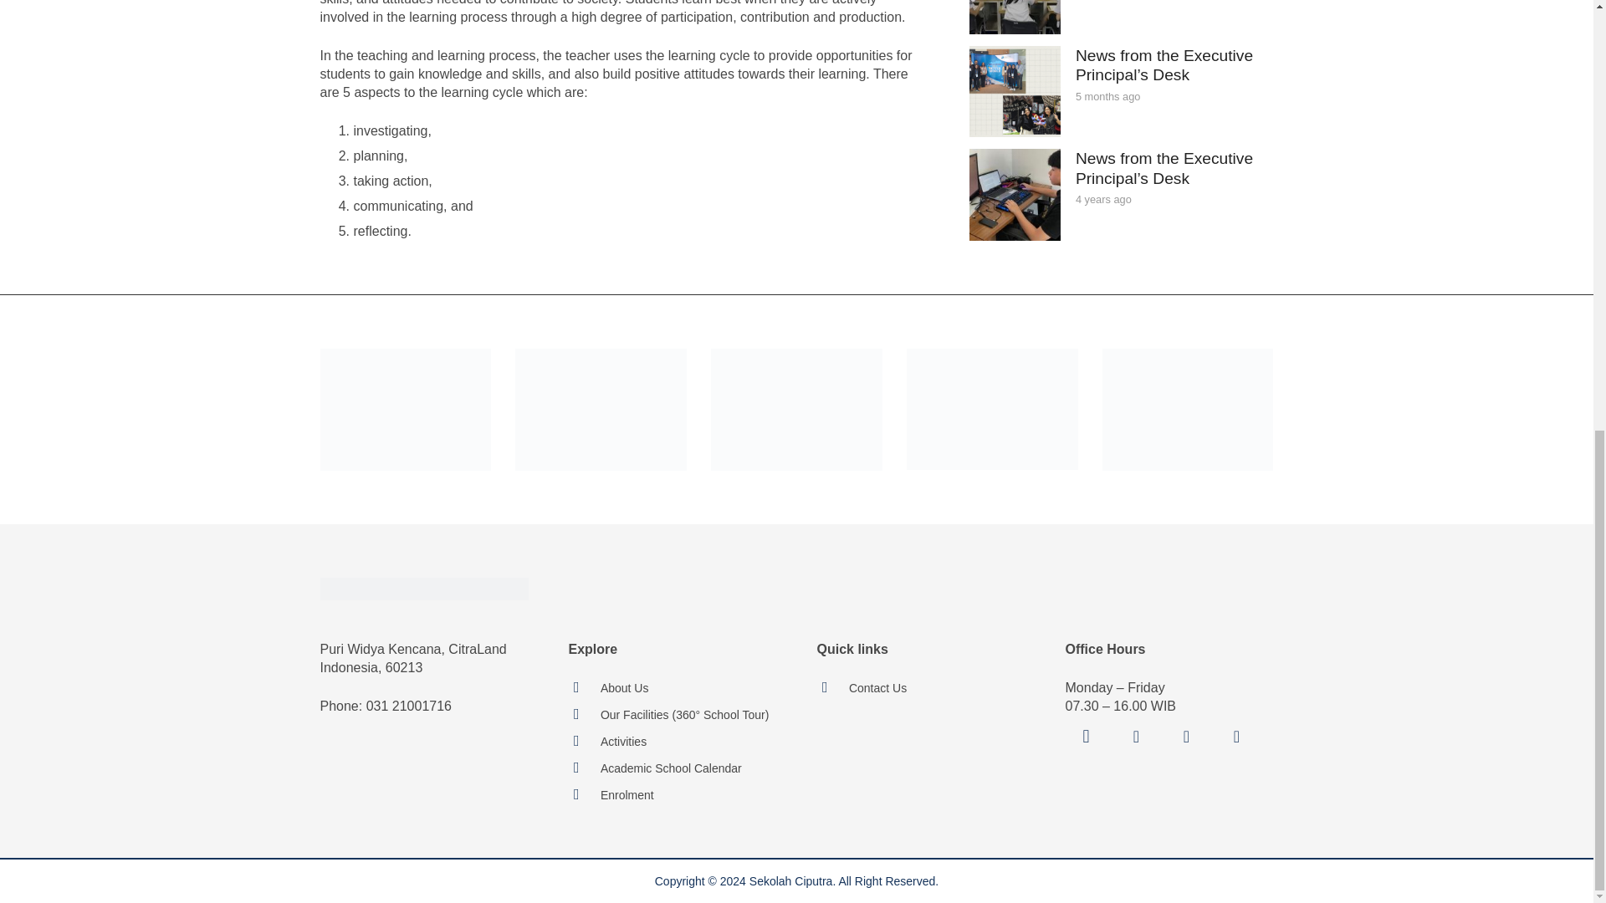 The width and height of the screenshot is (1606, 903). Describe the element at coordinates (1236, 737) in the screenshot. I see `LinkedIn` at that location.